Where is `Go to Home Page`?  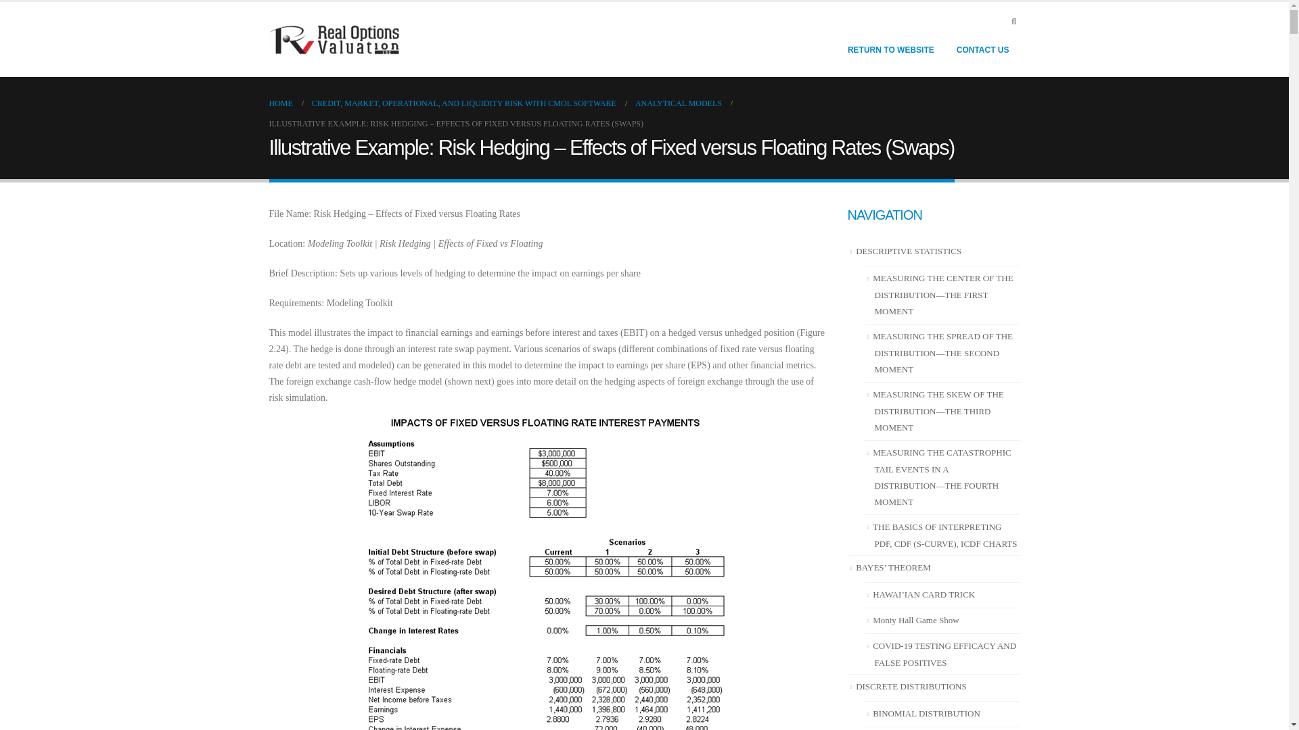
Go to Home Page is located at coordinates (281, 103).